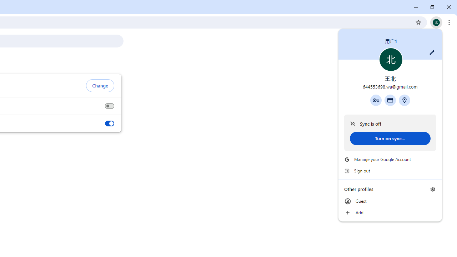 This screenshot has width=457, height=257. I want to click on Sign out, so click(390, 171).